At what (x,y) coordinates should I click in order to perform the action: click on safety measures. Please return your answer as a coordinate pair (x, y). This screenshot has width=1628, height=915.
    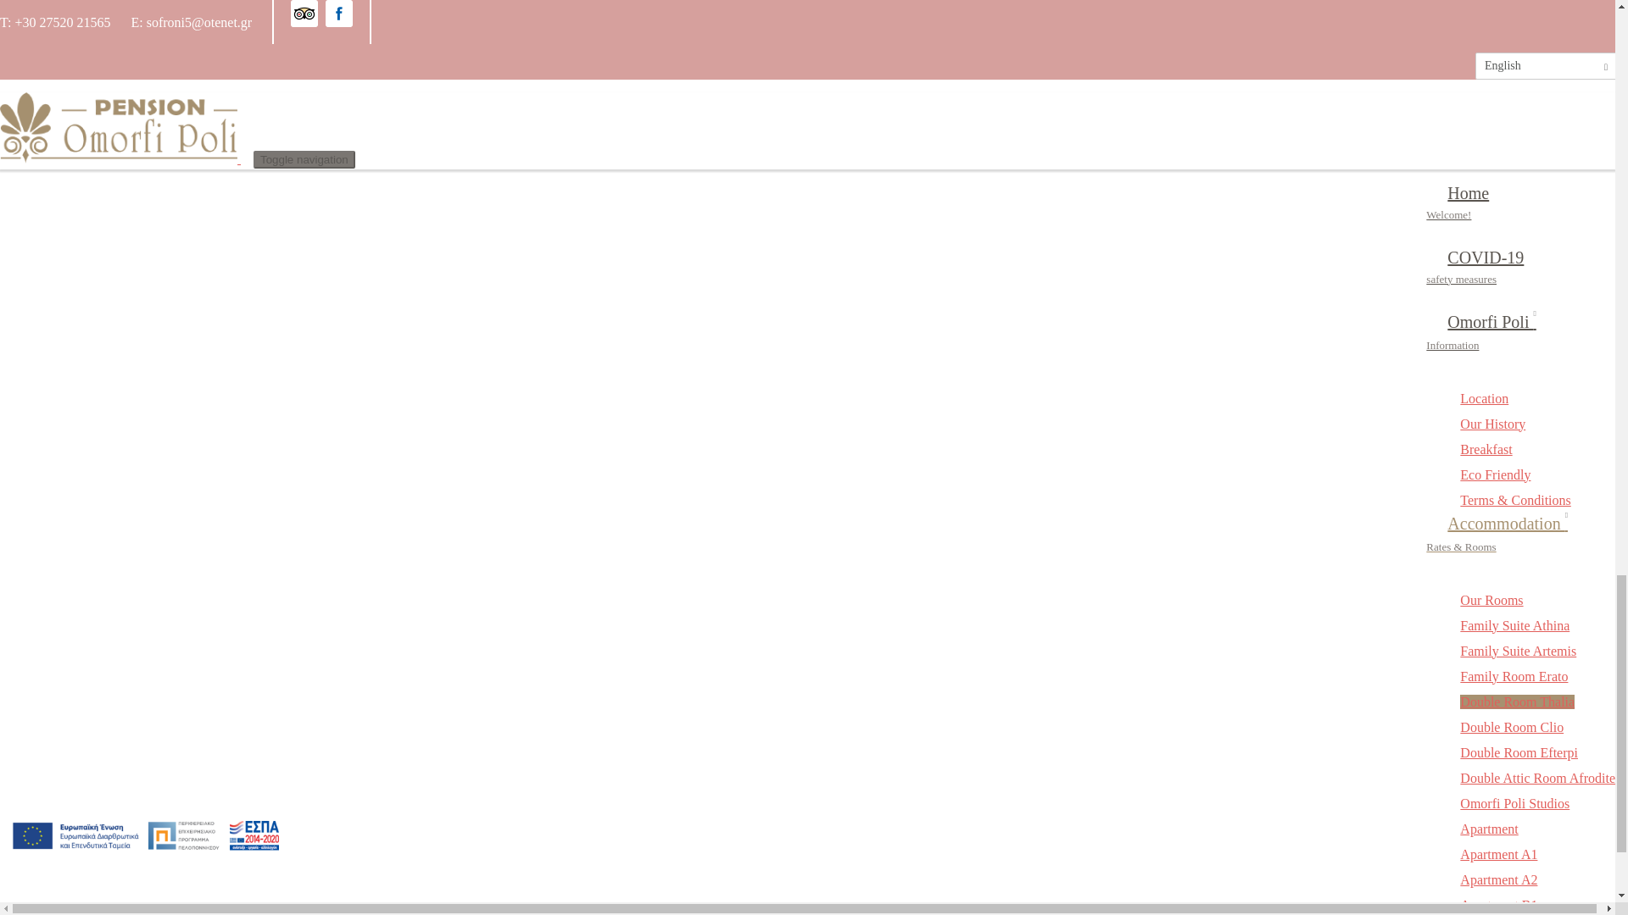
    Looking at the image, I should click on (66, 202).